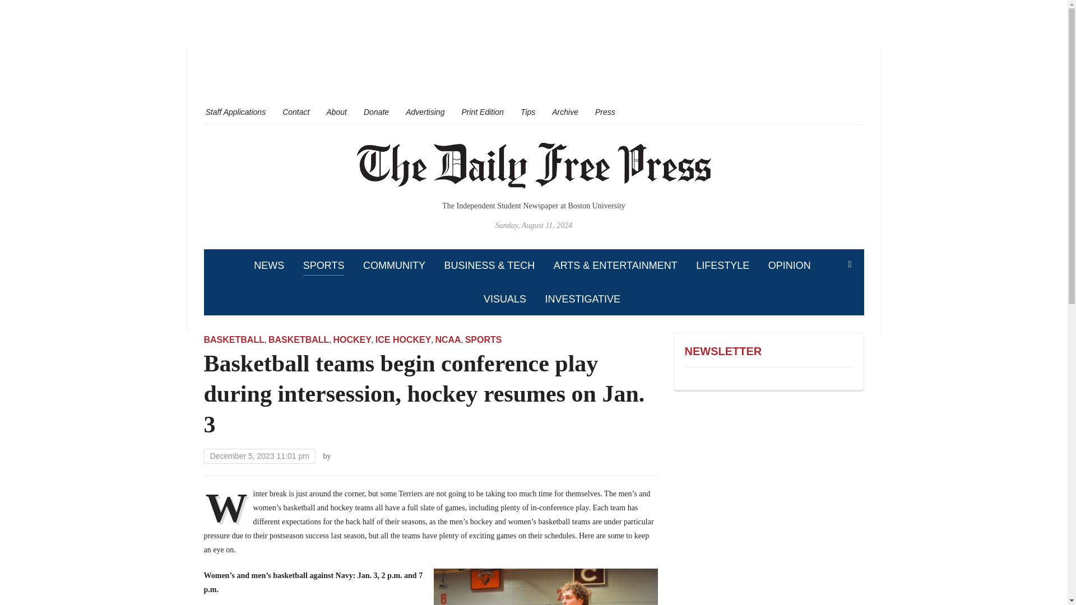 The image size is (1076, 605). What do you see at coordinates (235, 111) in the screenshot?
I see `Staff Applications` at bounding box center [235, 111].